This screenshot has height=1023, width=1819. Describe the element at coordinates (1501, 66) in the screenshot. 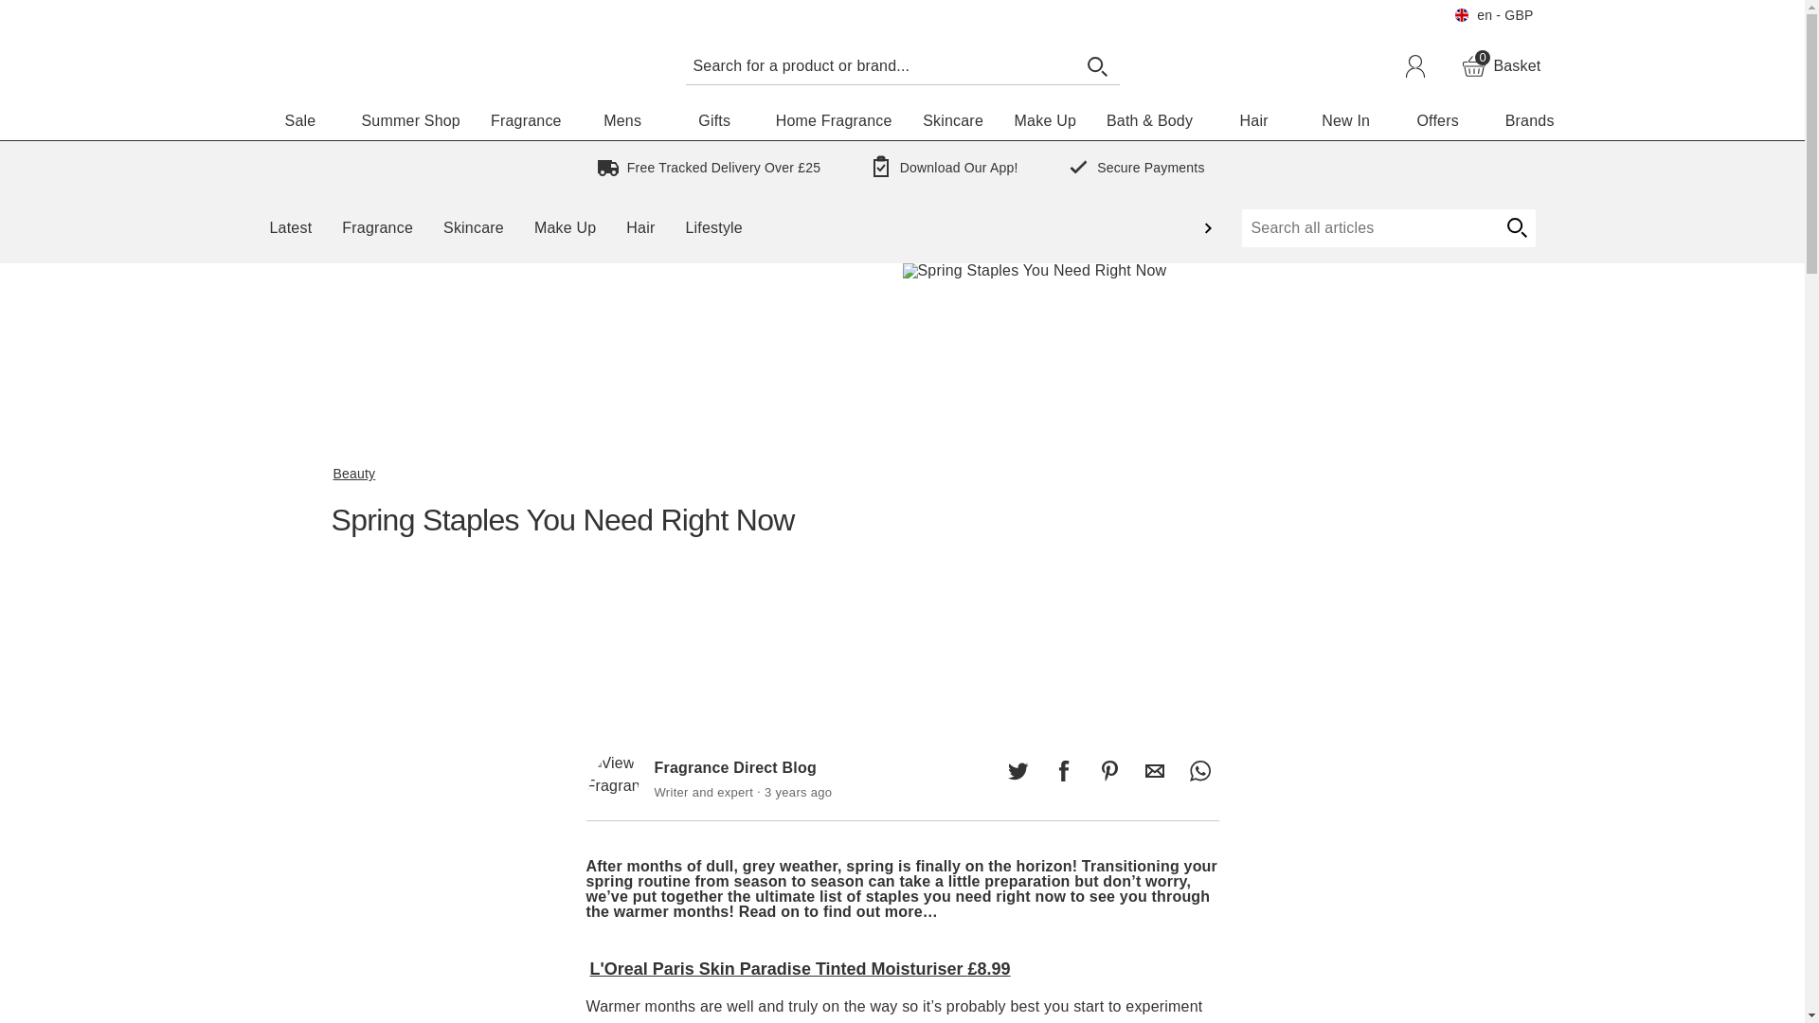

I see `Share this by Email` at that location.